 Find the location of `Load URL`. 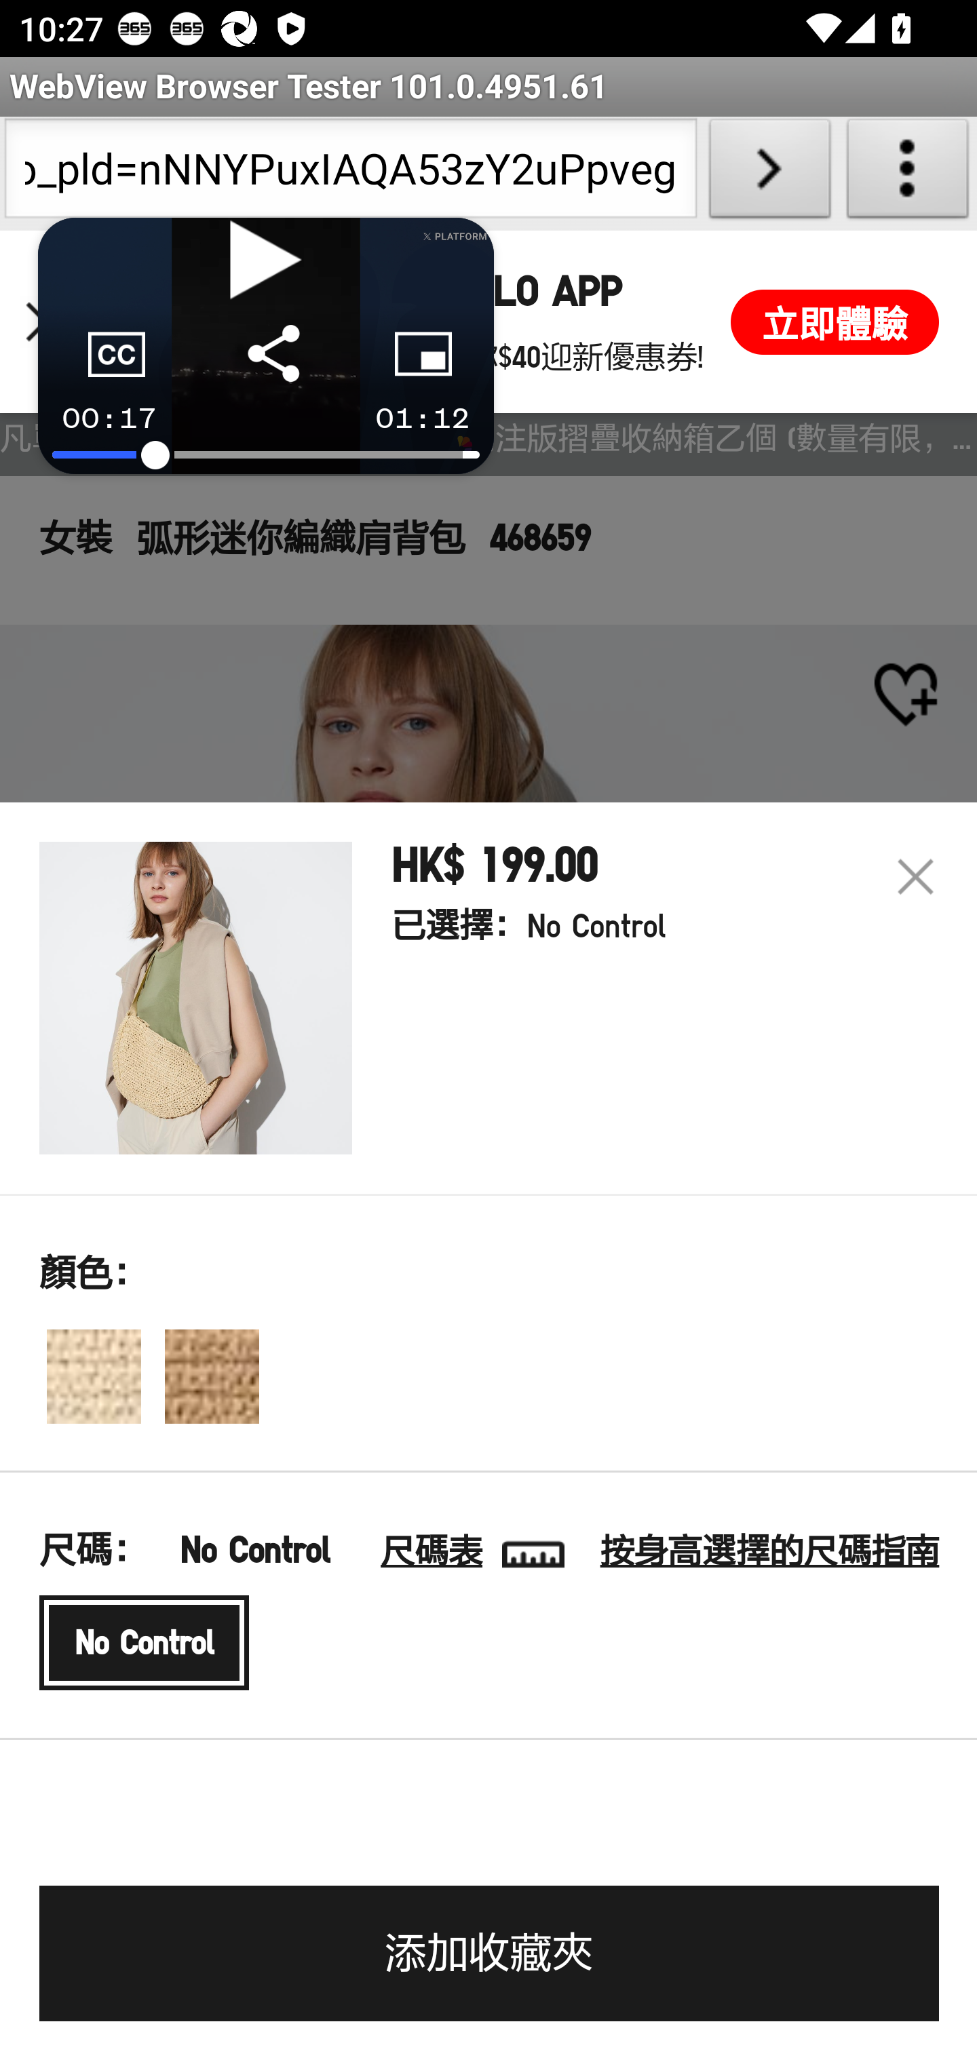

Load URL is located at coordinates (769, 174).